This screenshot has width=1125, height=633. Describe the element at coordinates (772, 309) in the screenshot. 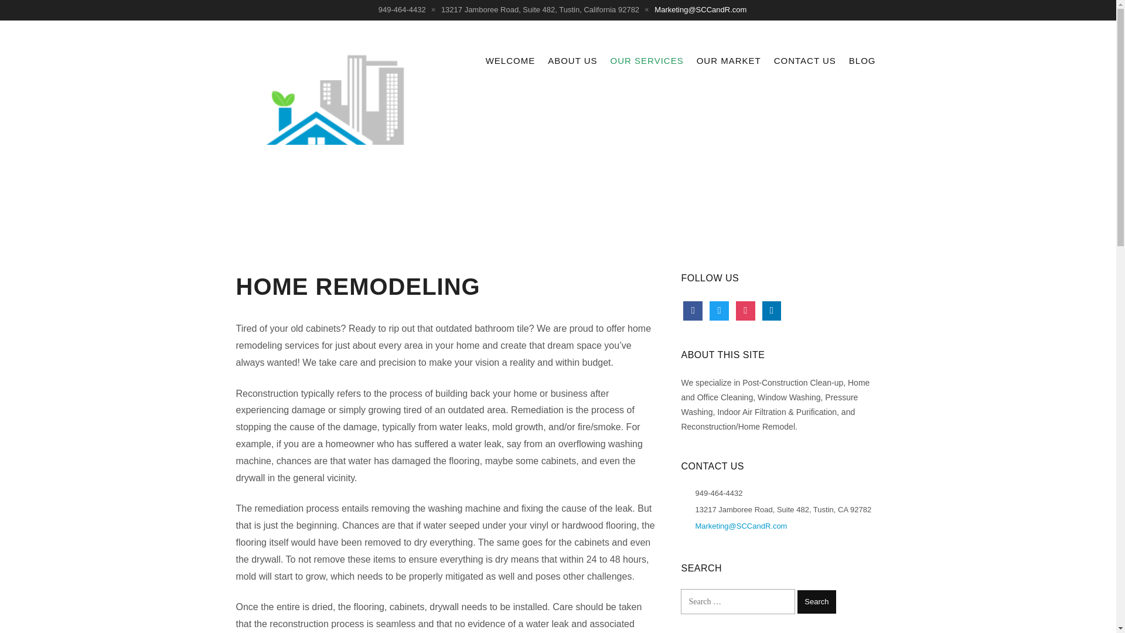

I see `Default Label` at that location.